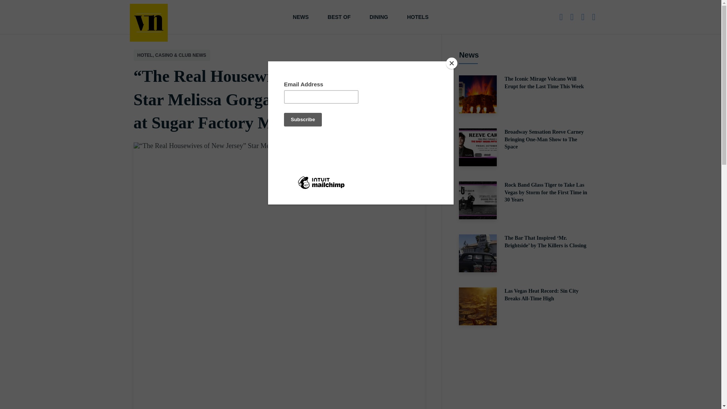  Describe the element at coordinates (523, 306) in the screenshot. I see `Las Vegas Heat Record: Sin City Breaks All-Time High` at that location.